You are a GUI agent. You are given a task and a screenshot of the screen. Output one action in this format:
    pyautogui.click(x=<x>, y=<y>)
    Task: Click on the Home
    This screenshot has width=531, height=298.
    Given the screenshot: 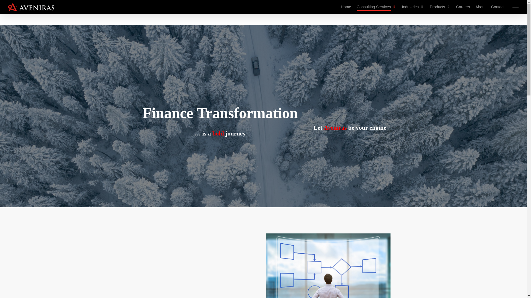 What is the action you would take?
    pyautogui.click(x=346, y=7)
    